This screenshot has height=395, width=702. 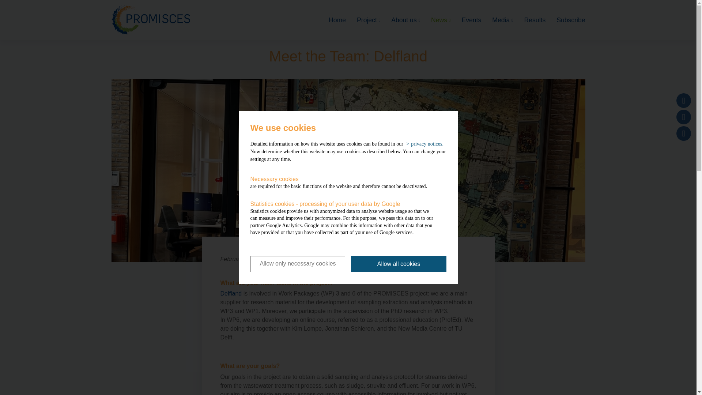 What do you see at coordinates (497, 20) in the screenshot?
I see `Media` at bounding box center [497, 20].